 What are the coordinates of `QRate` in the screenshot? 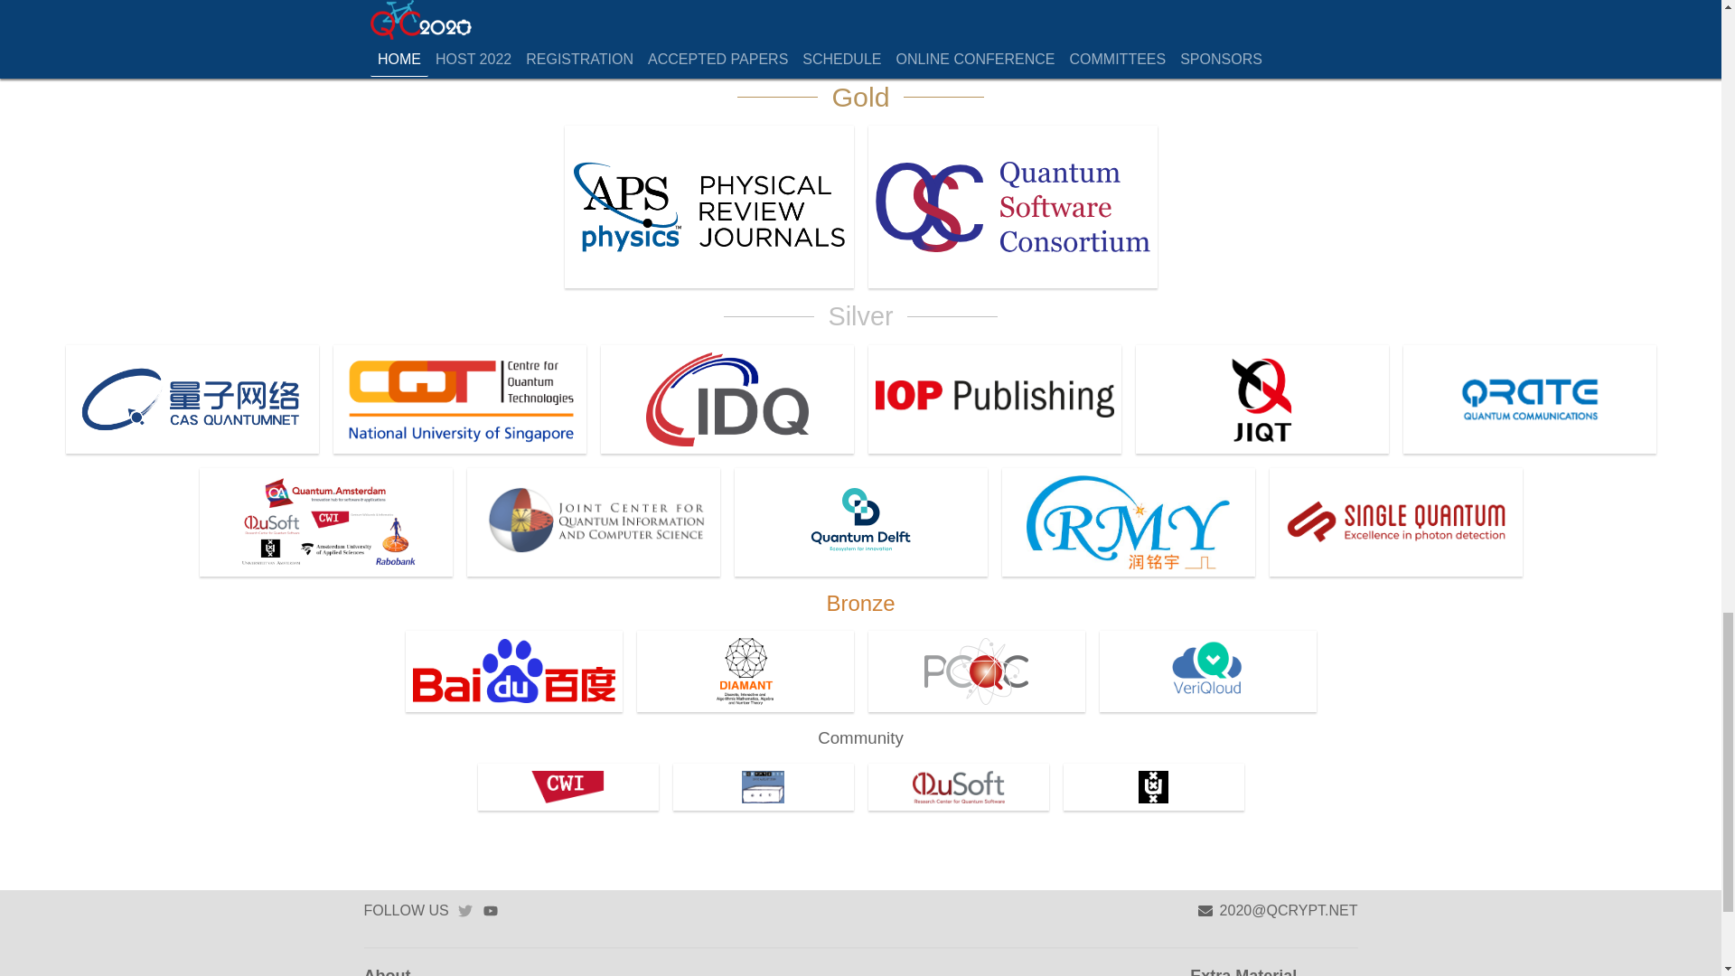 It's located at (1528, 399).